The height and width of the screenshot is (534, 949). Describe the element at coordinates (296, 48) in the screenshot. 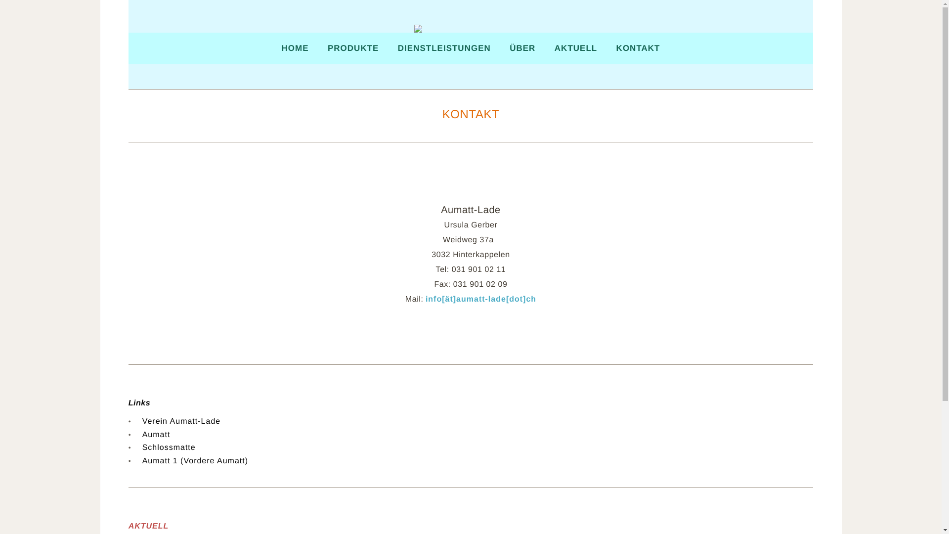

I see `HOME` at that location.